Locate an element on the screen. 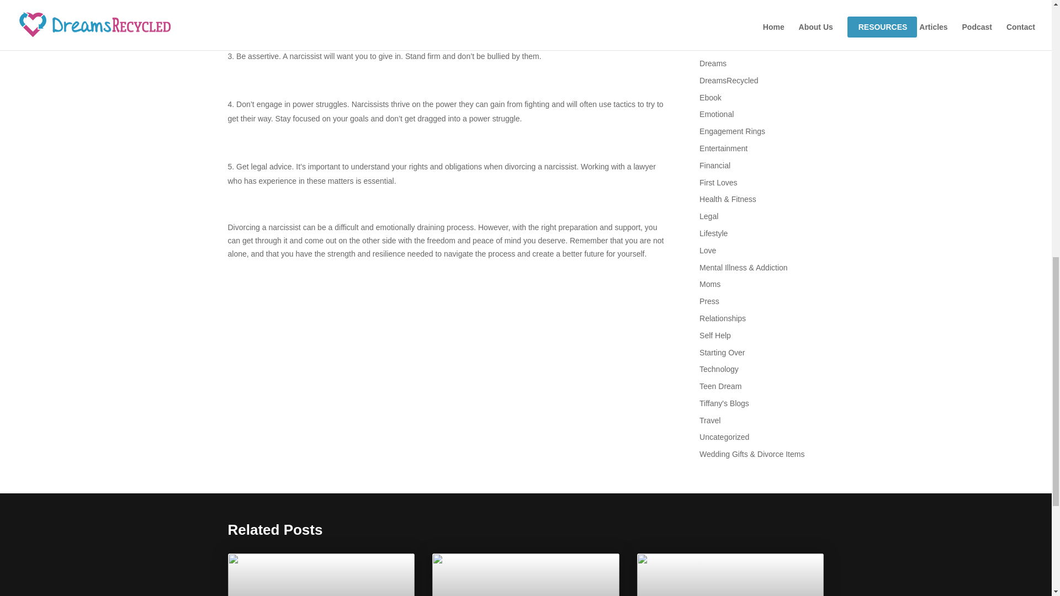  Divorce is located at coordinates (712, 46).